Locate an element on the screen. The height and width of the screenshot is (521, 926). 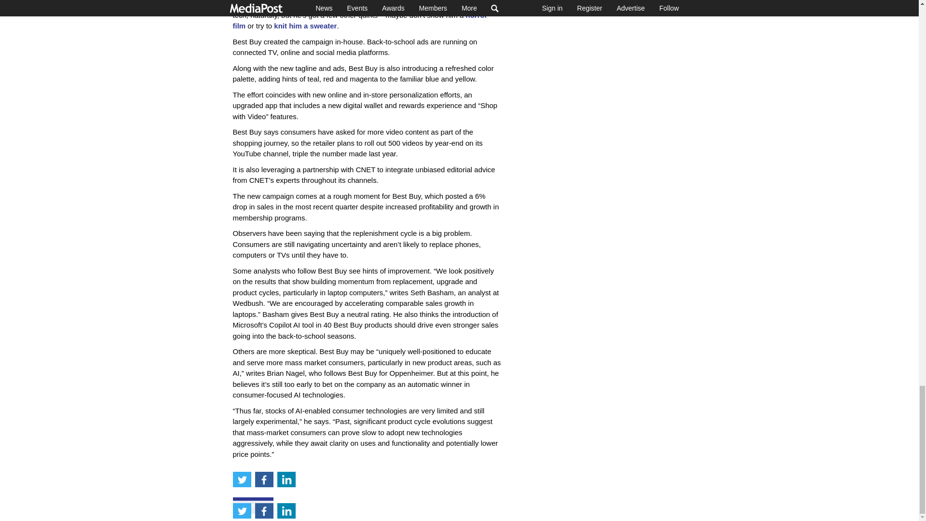
Share on LinkedIn is located at coordinates (286, 480).